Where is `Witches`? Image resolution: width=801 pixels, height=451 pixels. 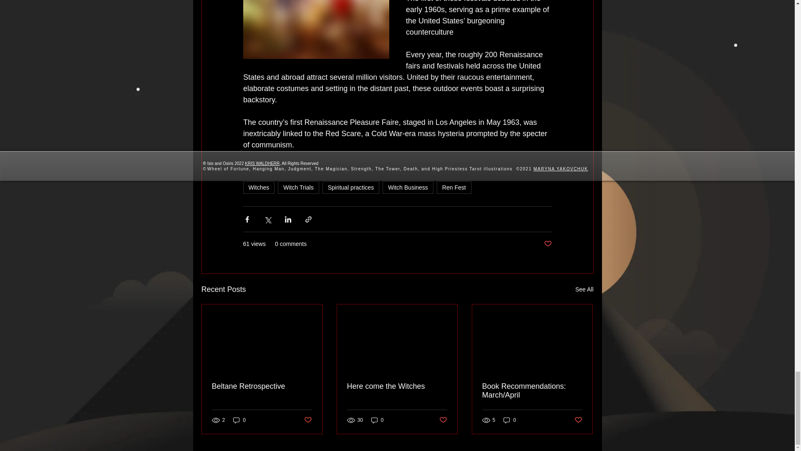 Witches is located at coordinates (259, 187).